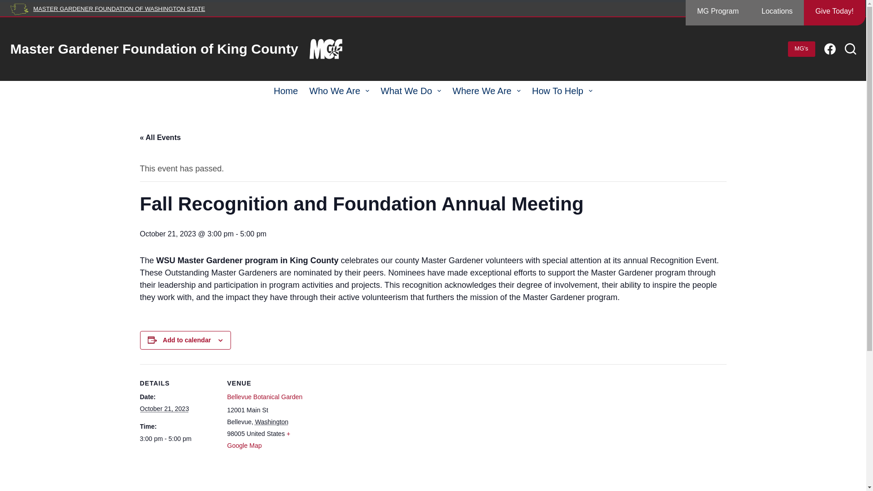 The height and width of the screenshot is (491, 873). What do you see at coordinates (271, 422) in the screenshot?
I see `Washington` at bounding box center [271, 422].